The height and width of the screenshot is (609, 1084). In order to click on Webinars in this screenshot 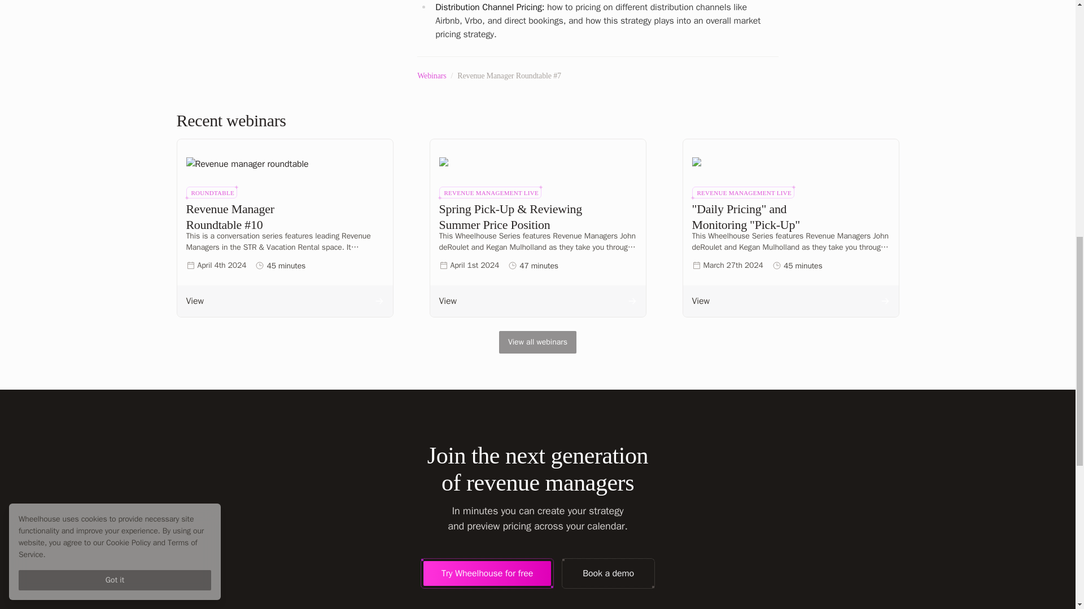, I will do `click(431, 76)`.